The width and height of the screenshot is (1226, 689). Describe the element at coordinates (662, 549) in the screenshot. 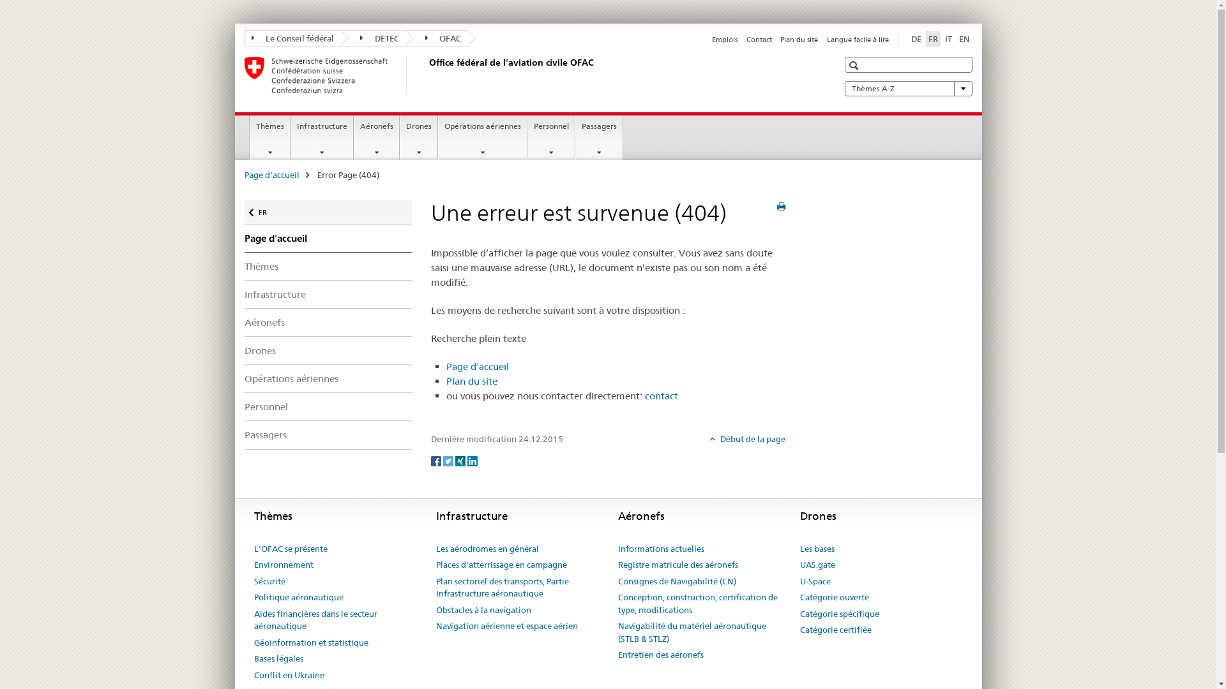

I see `Informations actuelles` at that location.